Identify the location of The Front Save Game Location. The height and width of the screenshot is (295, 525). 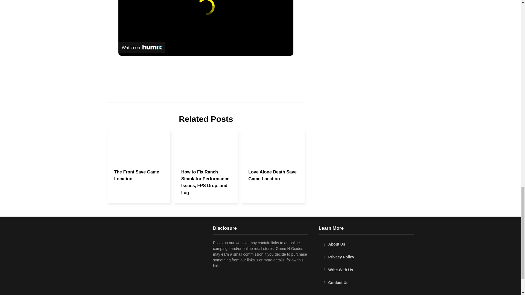
(137, 175).